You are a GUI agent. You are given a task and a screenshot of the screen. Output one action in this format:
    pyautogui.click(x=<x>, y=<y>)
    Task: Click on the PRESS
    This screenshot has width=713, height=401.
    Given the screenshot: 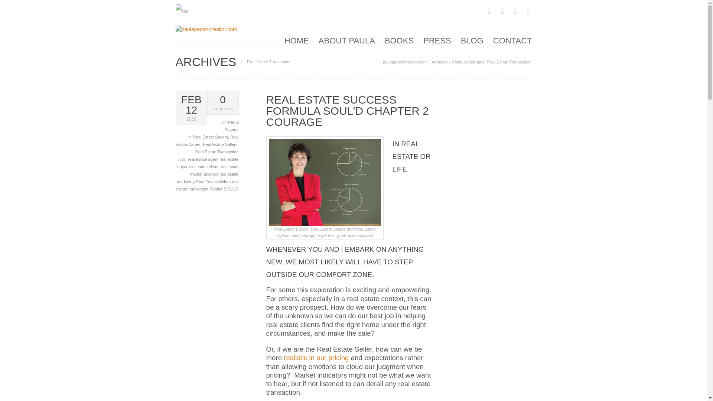 What is the action you would take?
    pyautogui.click(x=223, y=103)
    